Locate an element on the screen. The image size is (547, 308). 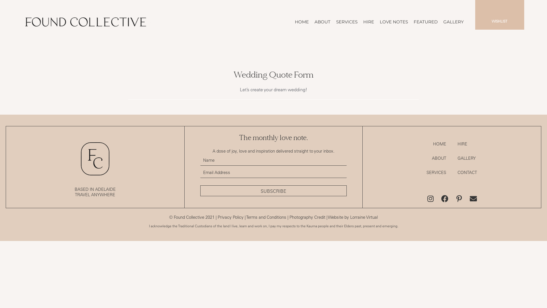
The monthly love note. is located at coordinates (273, 138).